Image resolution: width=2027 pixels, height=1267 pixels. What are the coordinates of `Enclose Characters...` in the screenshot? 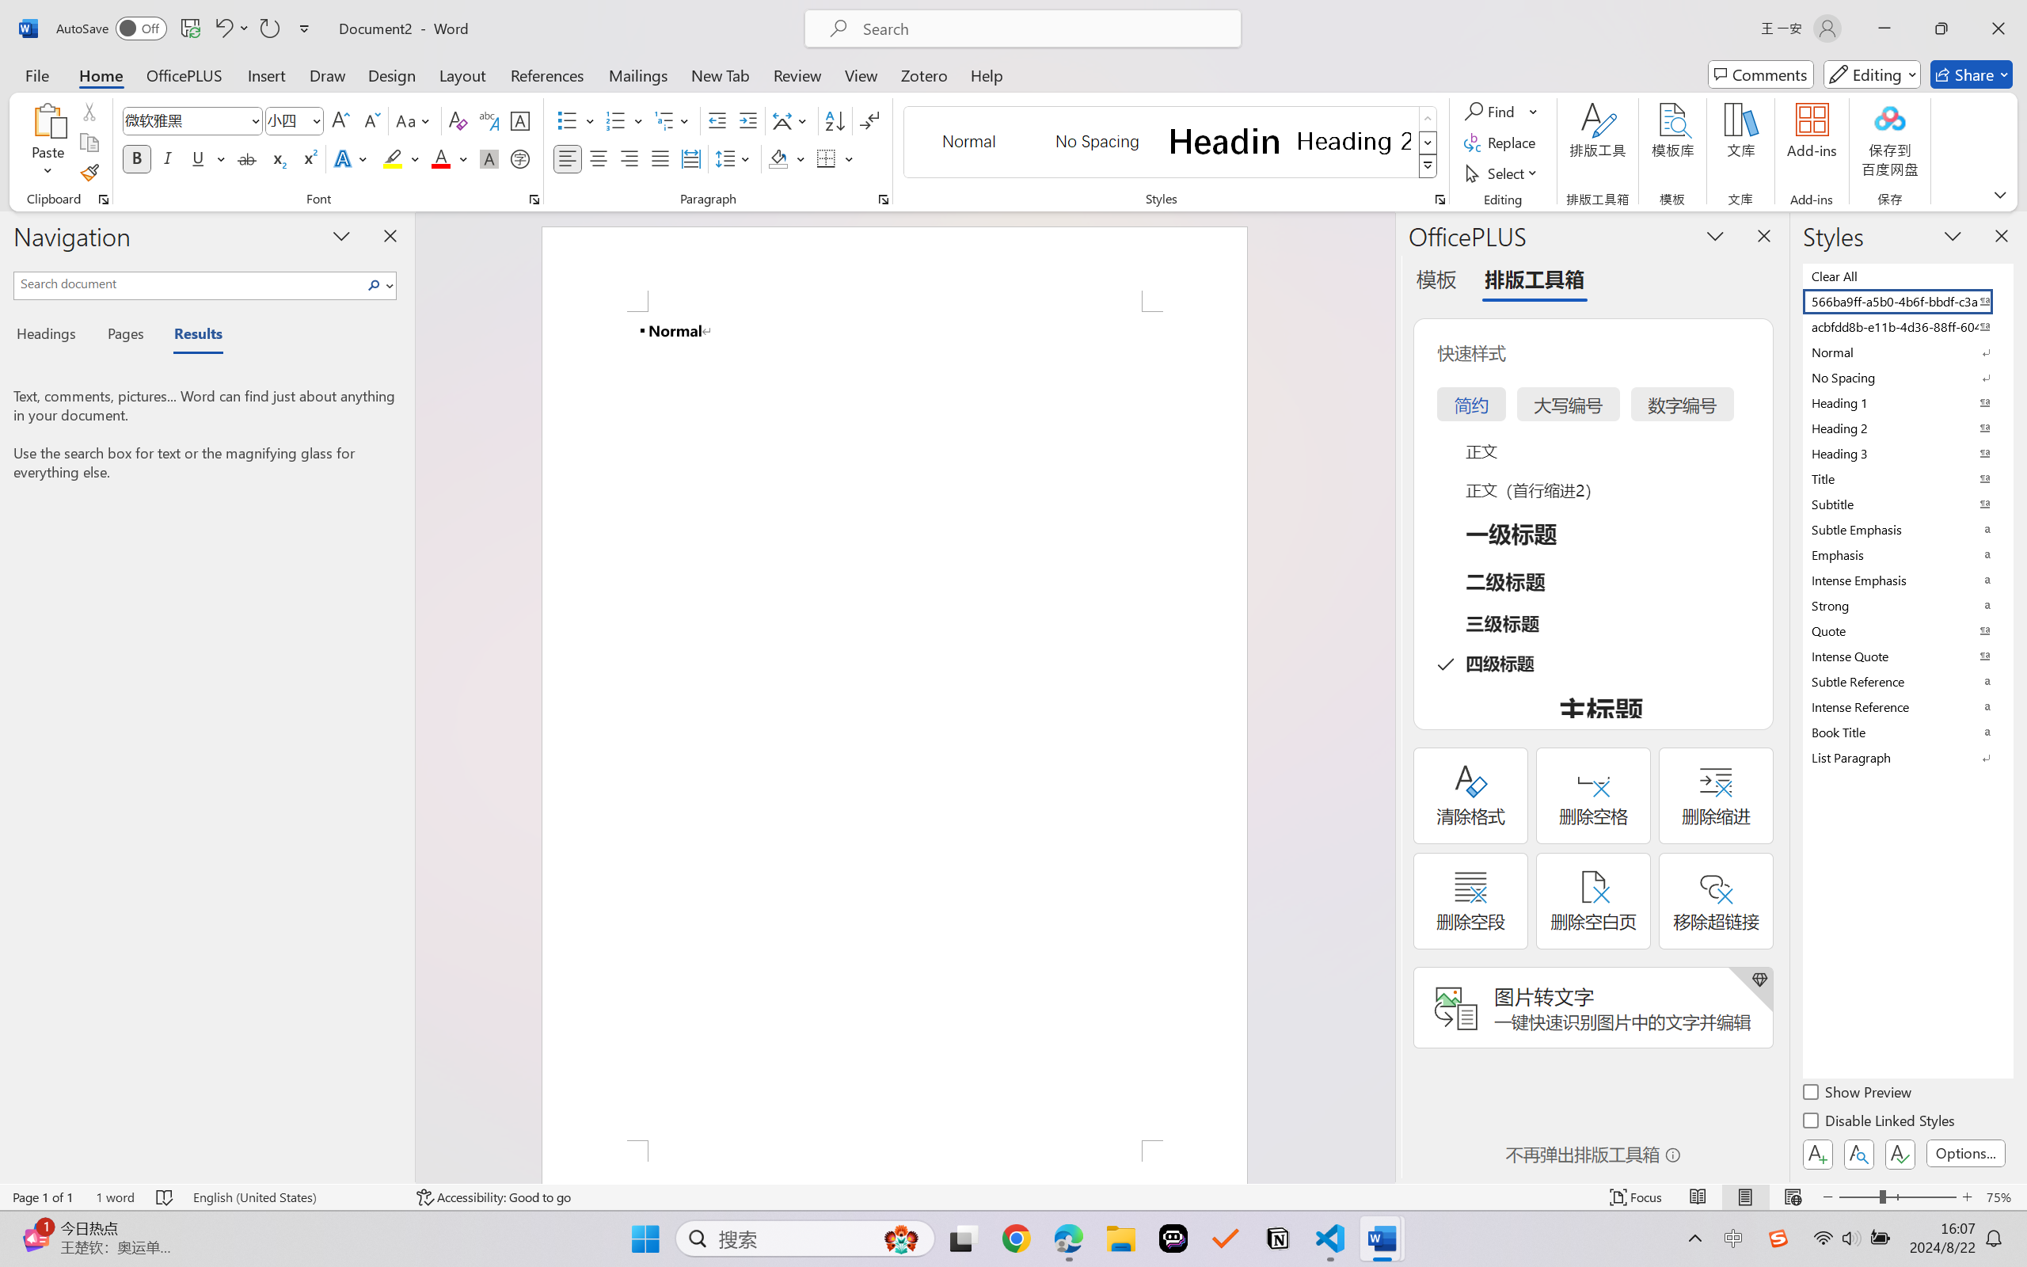 It's located at (521, 158).